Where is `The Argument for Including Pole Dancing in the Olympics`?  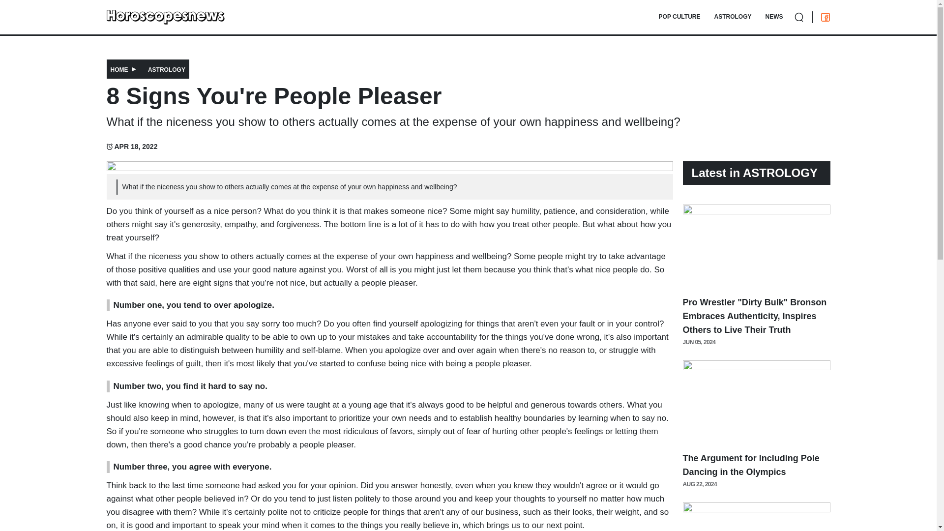
The Argument for Including Pole Dancing in the Olympics is located at coordinates (751, 465).